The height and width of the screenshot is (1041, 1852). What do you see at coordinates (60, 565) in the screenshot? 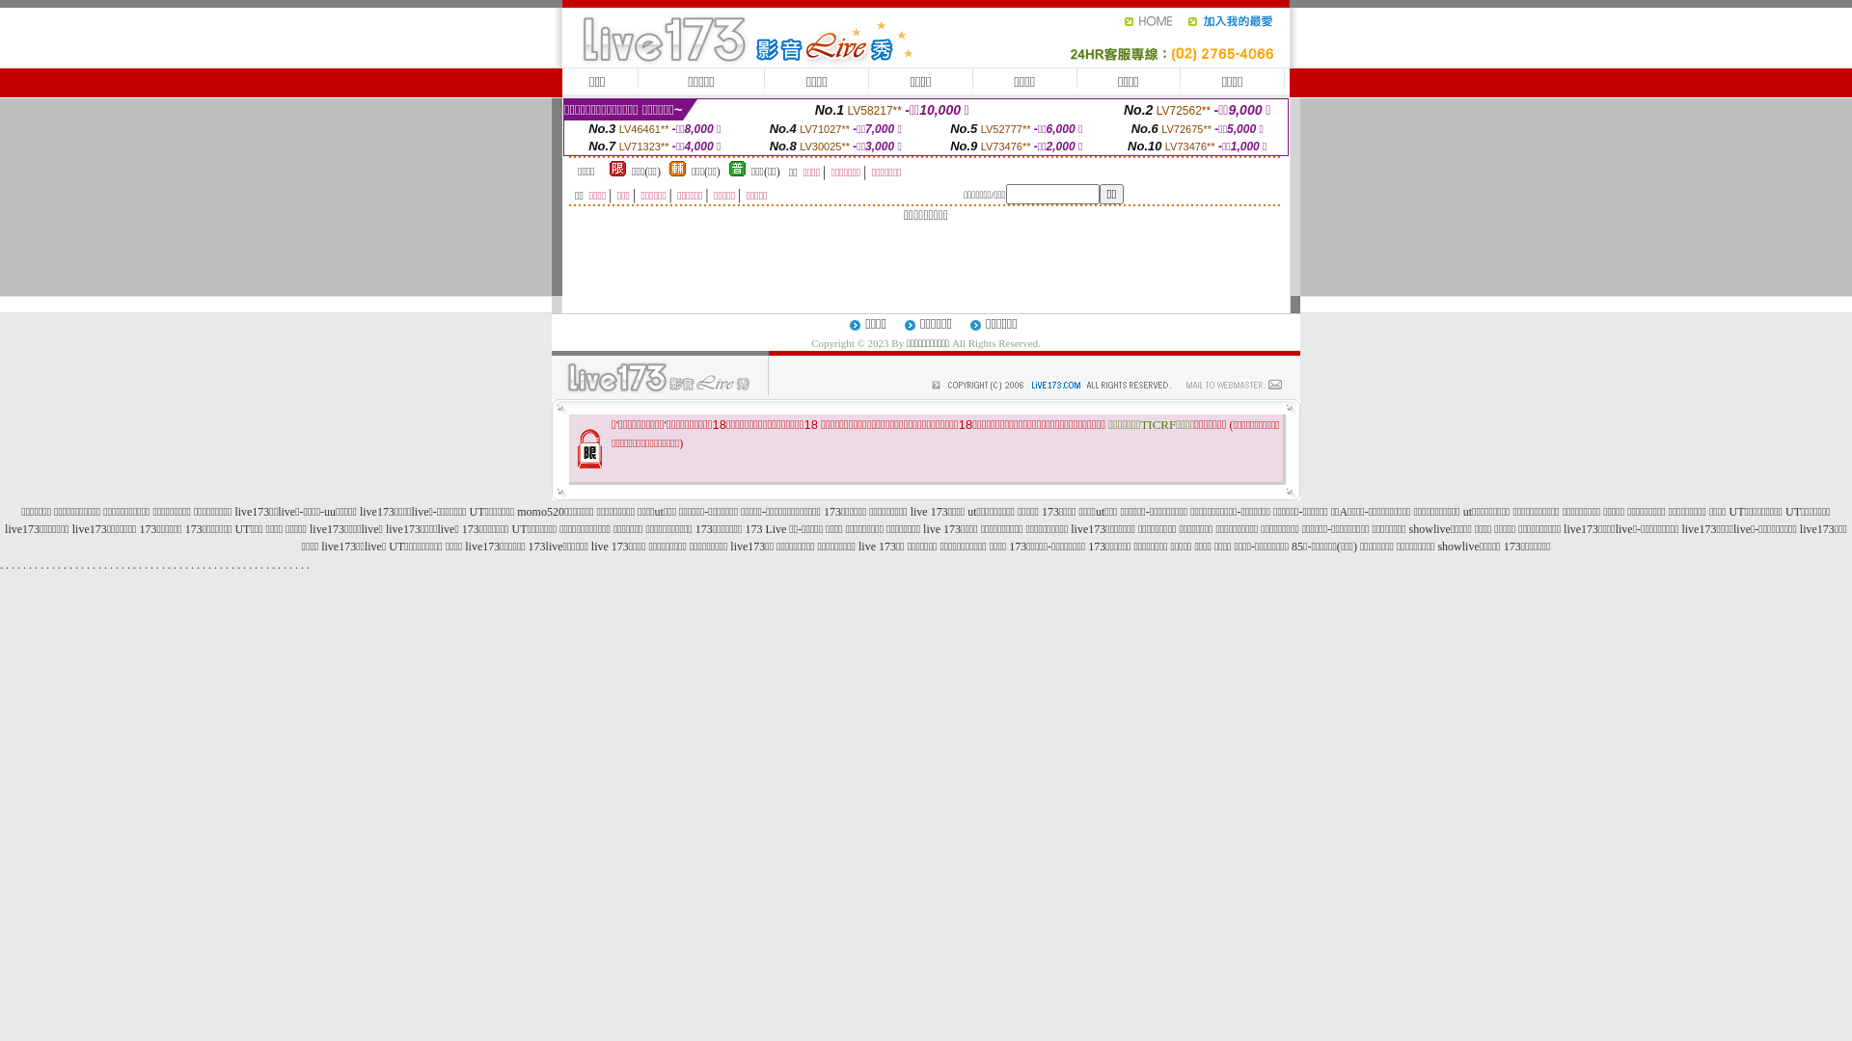
I see `.` at bounding box center [60, 565].